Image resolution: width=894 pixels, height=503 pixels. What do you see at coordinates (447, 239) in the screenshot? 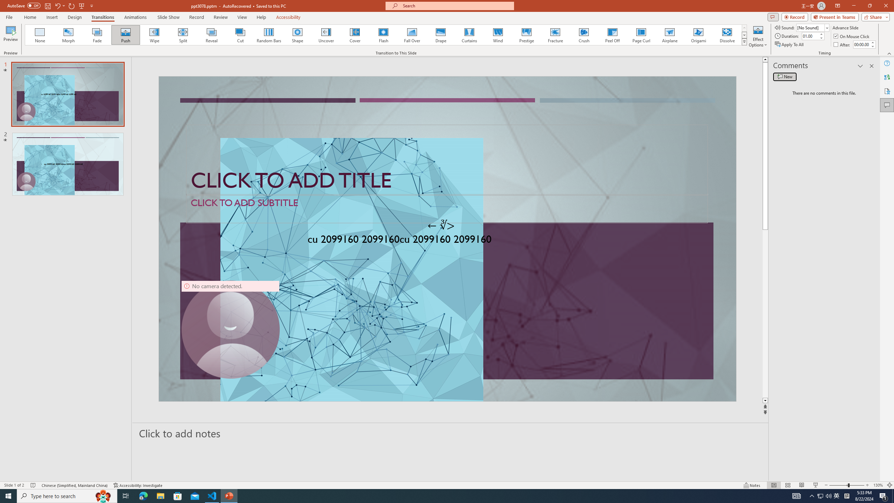
I see `An abstract genetic concept` at bounding box center [447, 239].